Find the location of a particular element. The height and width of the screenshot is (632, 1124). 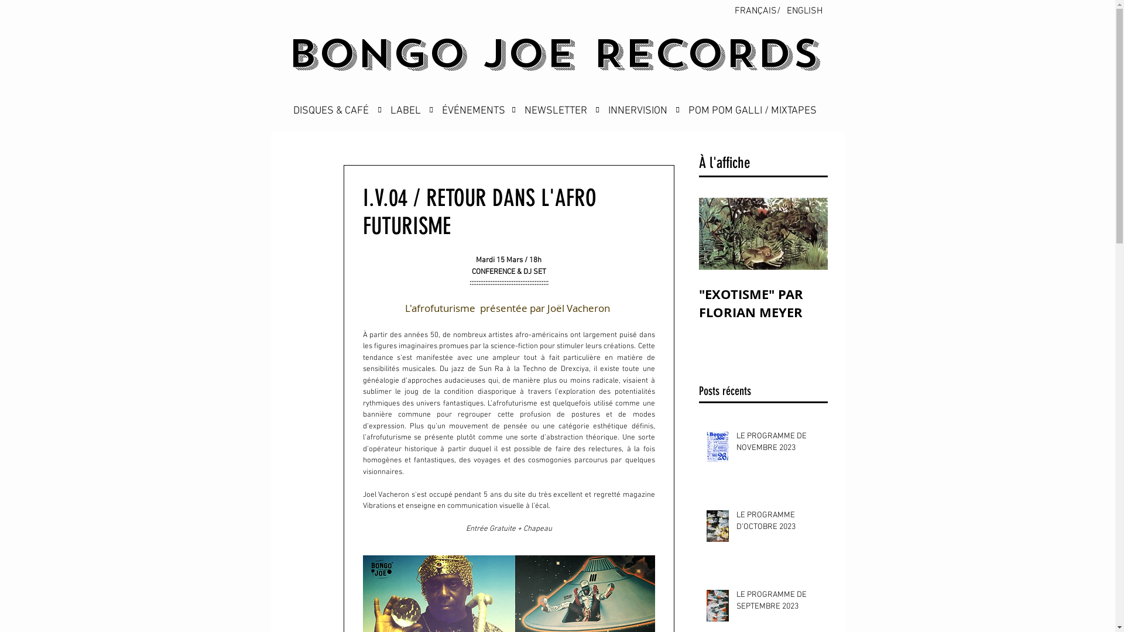

LE PROGRAMME D'OCTOBRE 2023 is located at coordinates (779, 523).